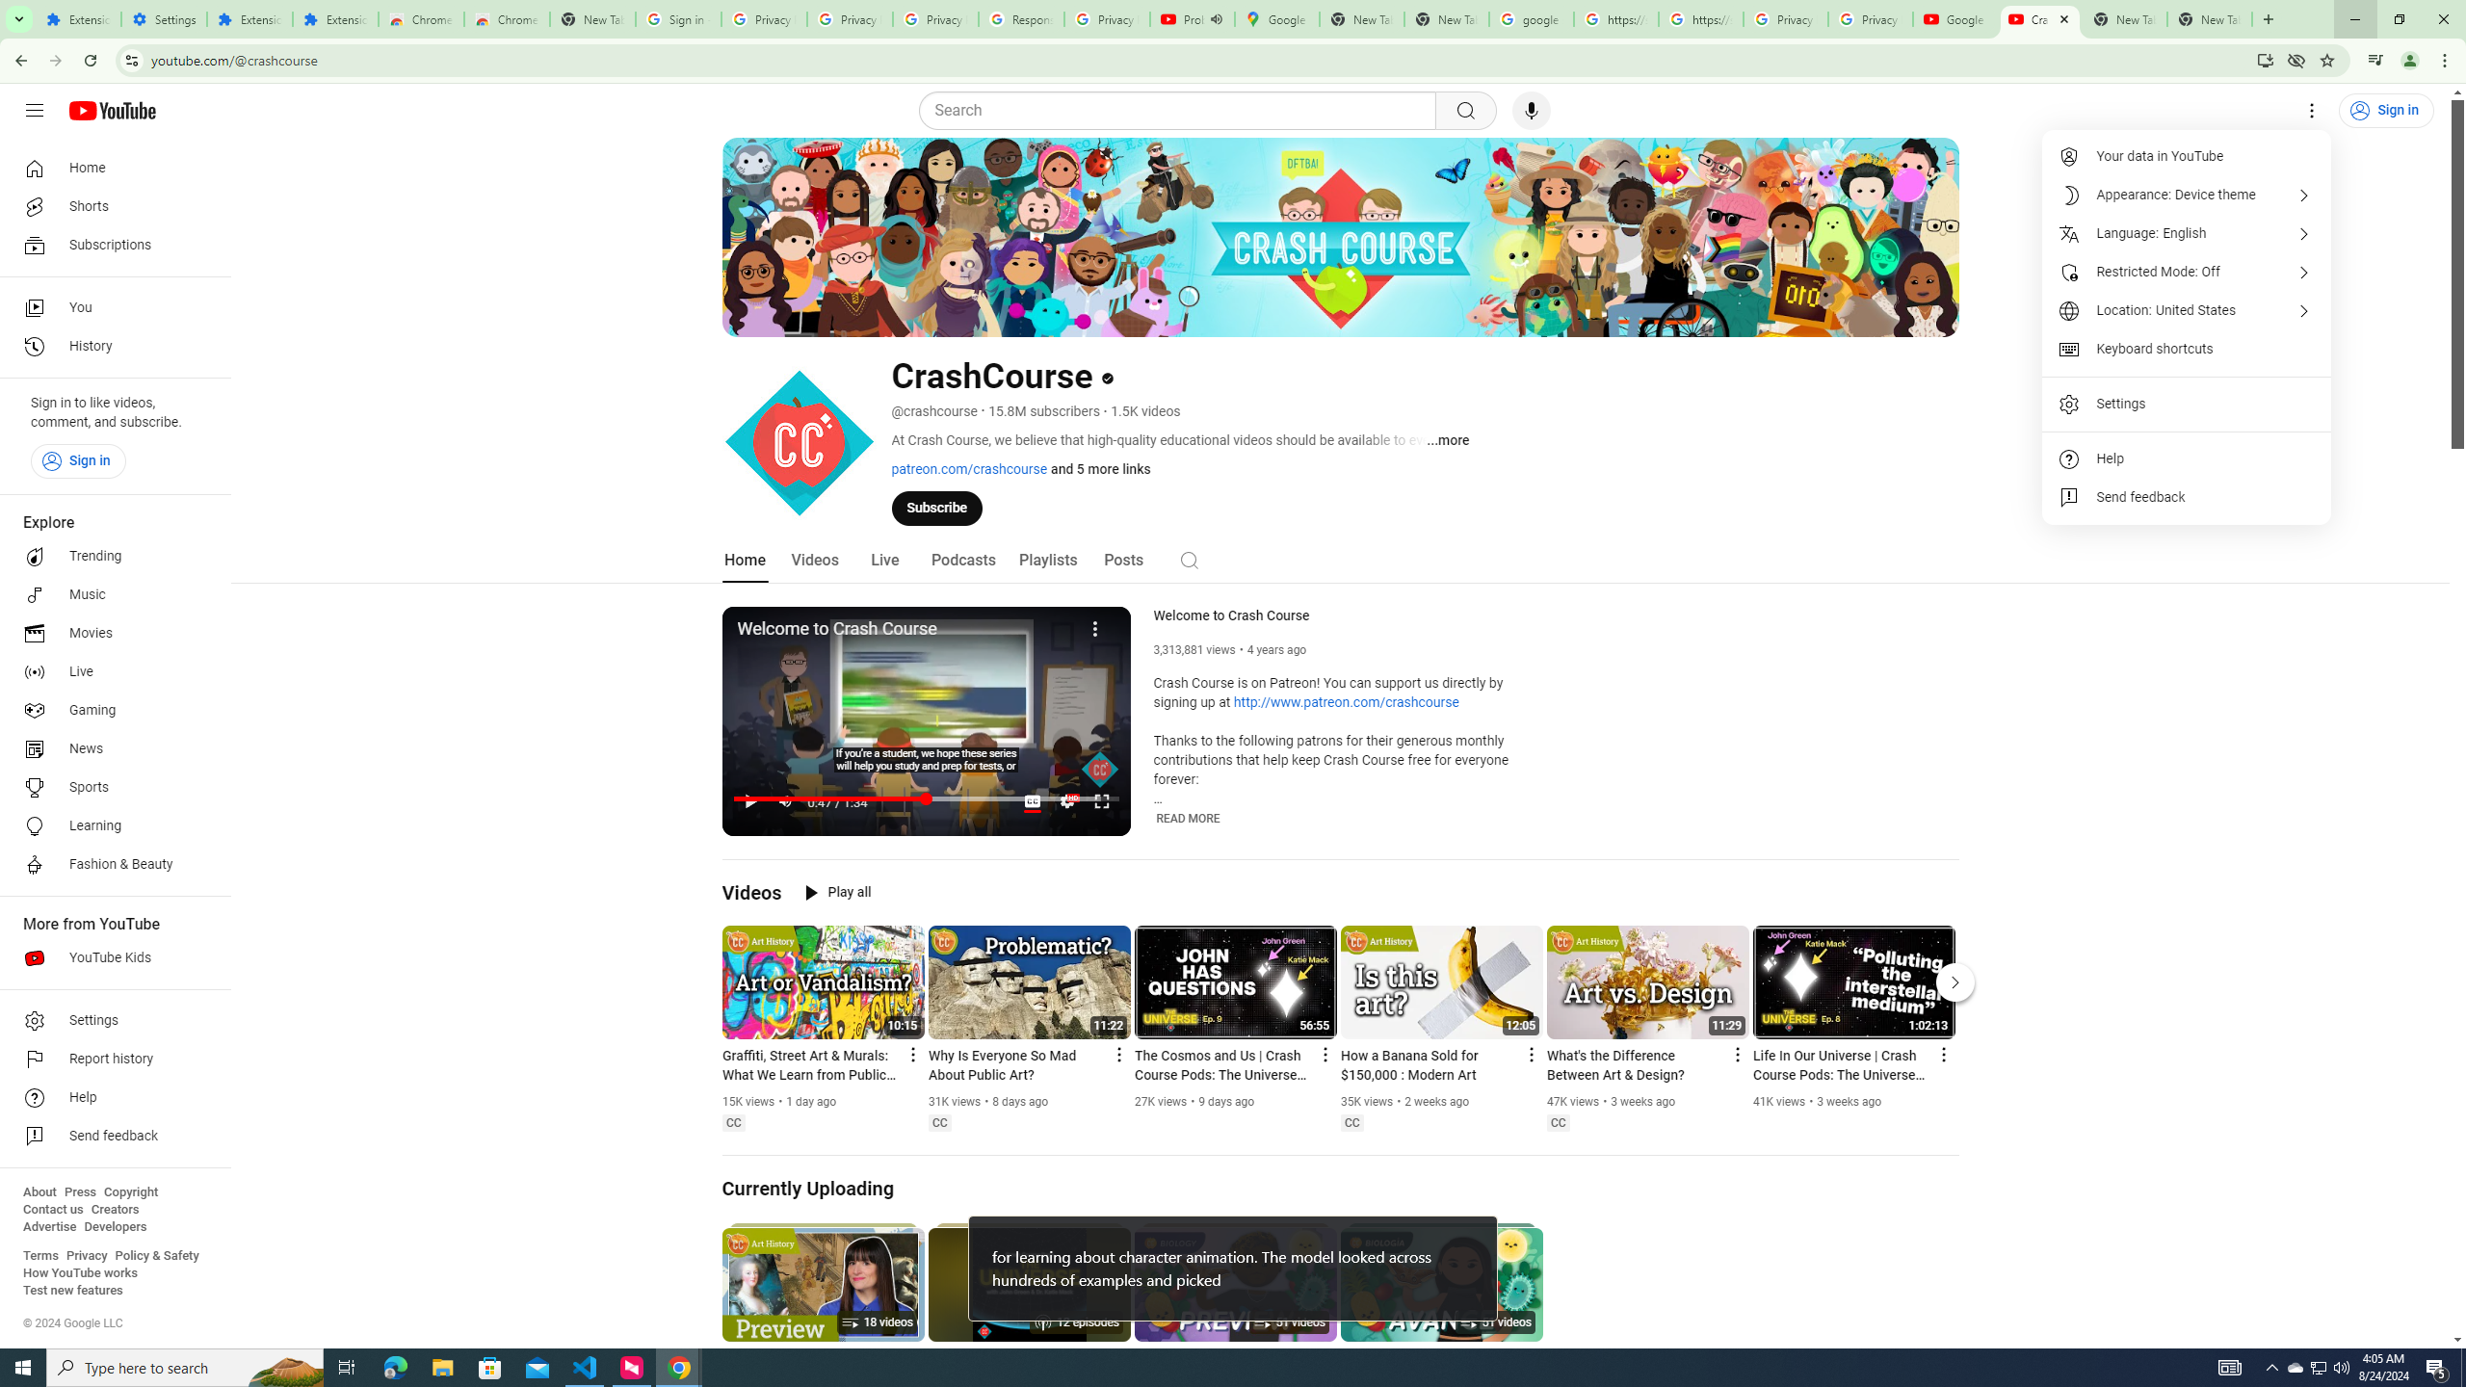 The height and width of the screenshot is (1387, 2466). Describe the element at coordinates (1955, 19) in the screenshot. I see `Google - YouTube` at that location.